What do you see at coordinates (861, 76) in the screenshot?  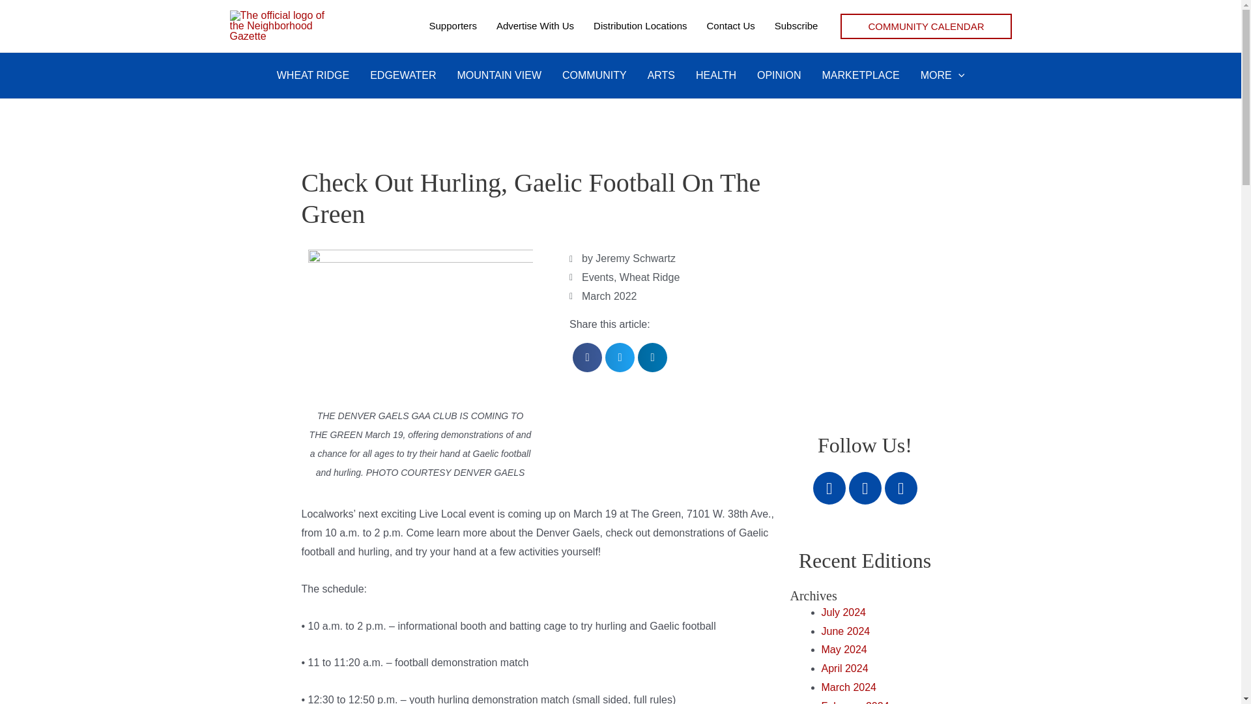 I see `MARKETPLACE` at bounding box center [861, 76].